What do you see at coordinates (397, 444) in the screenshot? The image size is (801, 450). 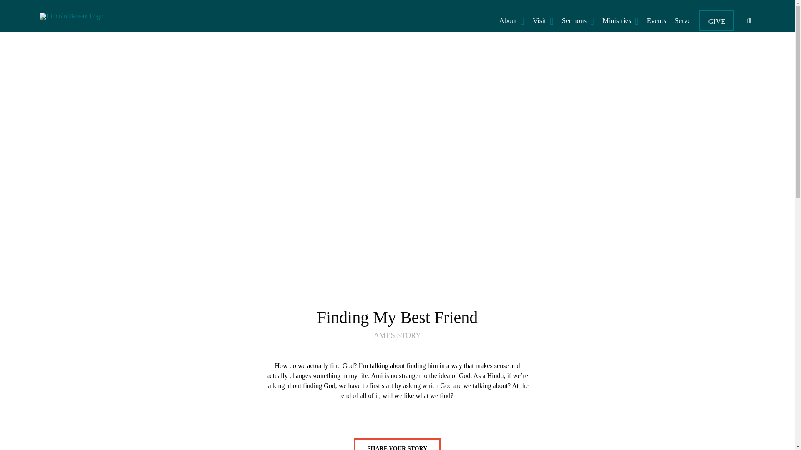 I see `SHARE YOUR STORY` at bounding box center [397, 444].